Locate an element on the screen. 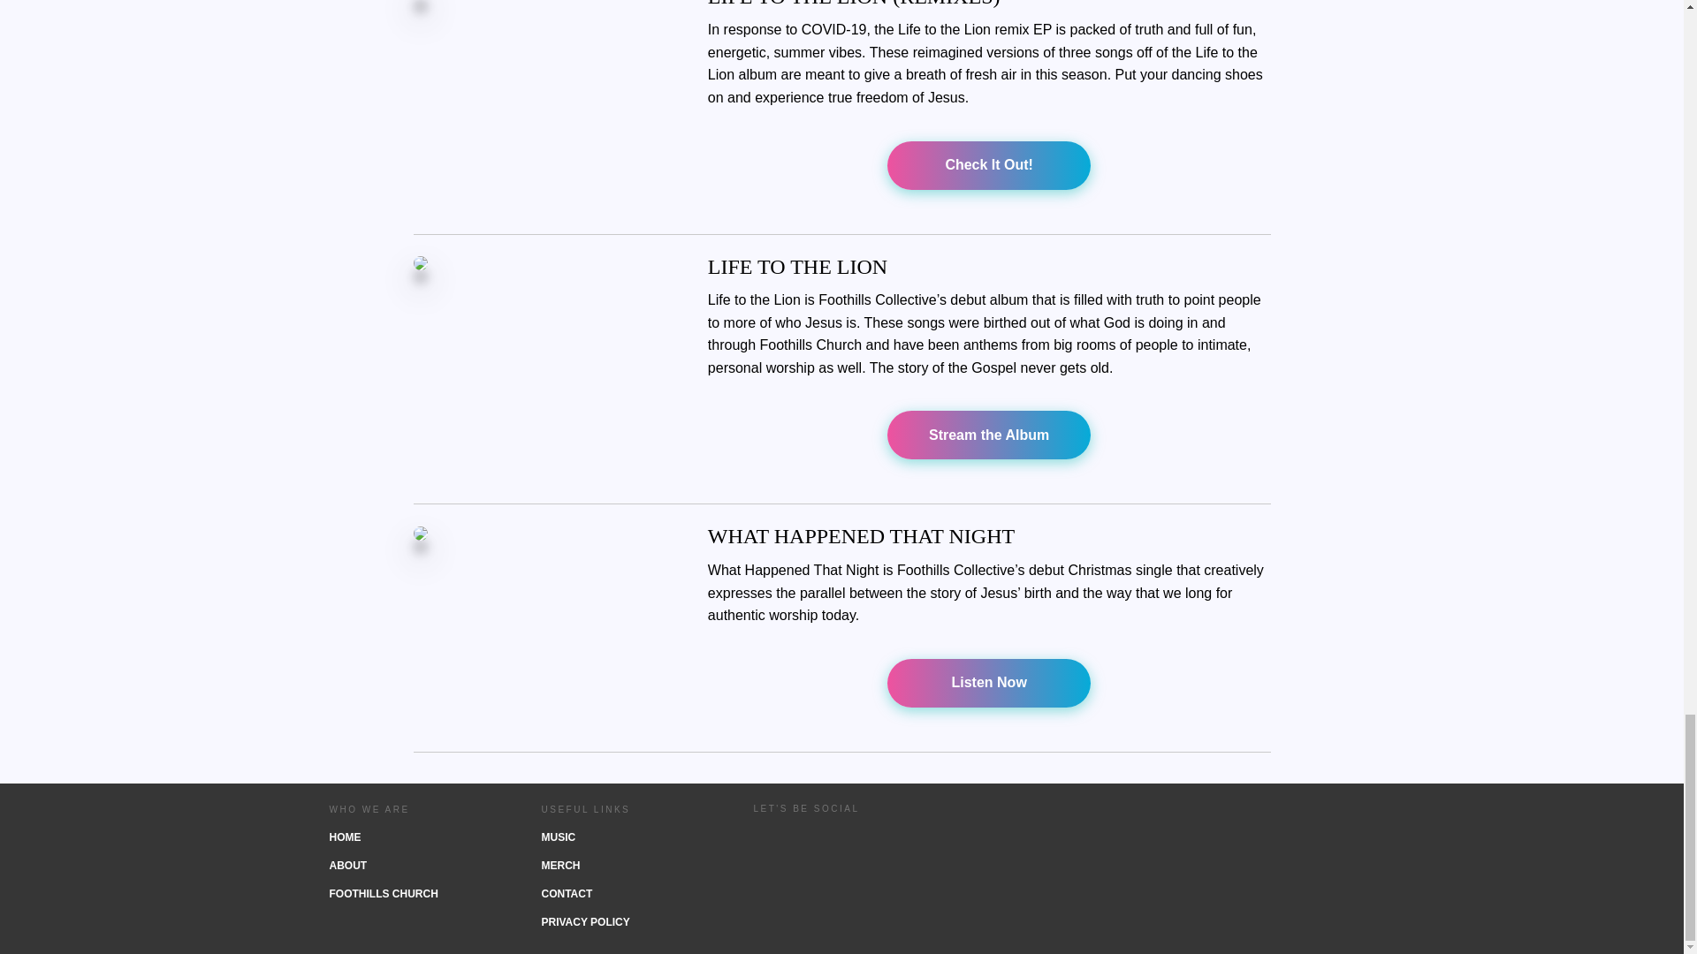  WHO WE ARE is located at coordinates (417, 809).